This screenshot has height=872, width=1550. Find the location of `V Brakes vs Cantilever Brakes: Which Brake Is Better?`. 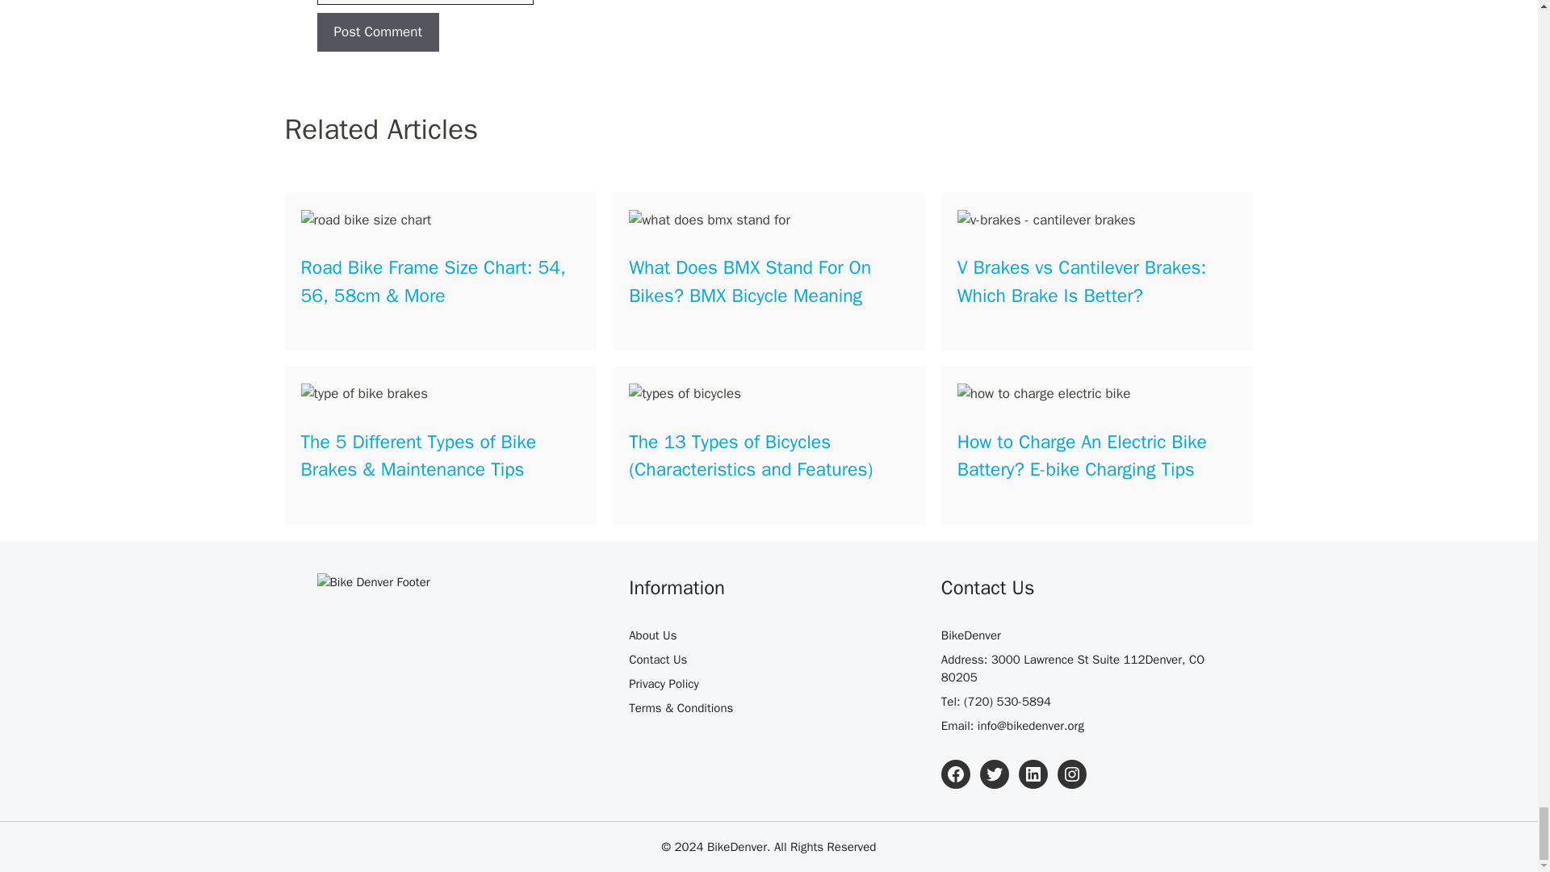

V Brakes vs Cantilever Brakes: Which Brake Is Better? is located at coordinates (1082, 282).